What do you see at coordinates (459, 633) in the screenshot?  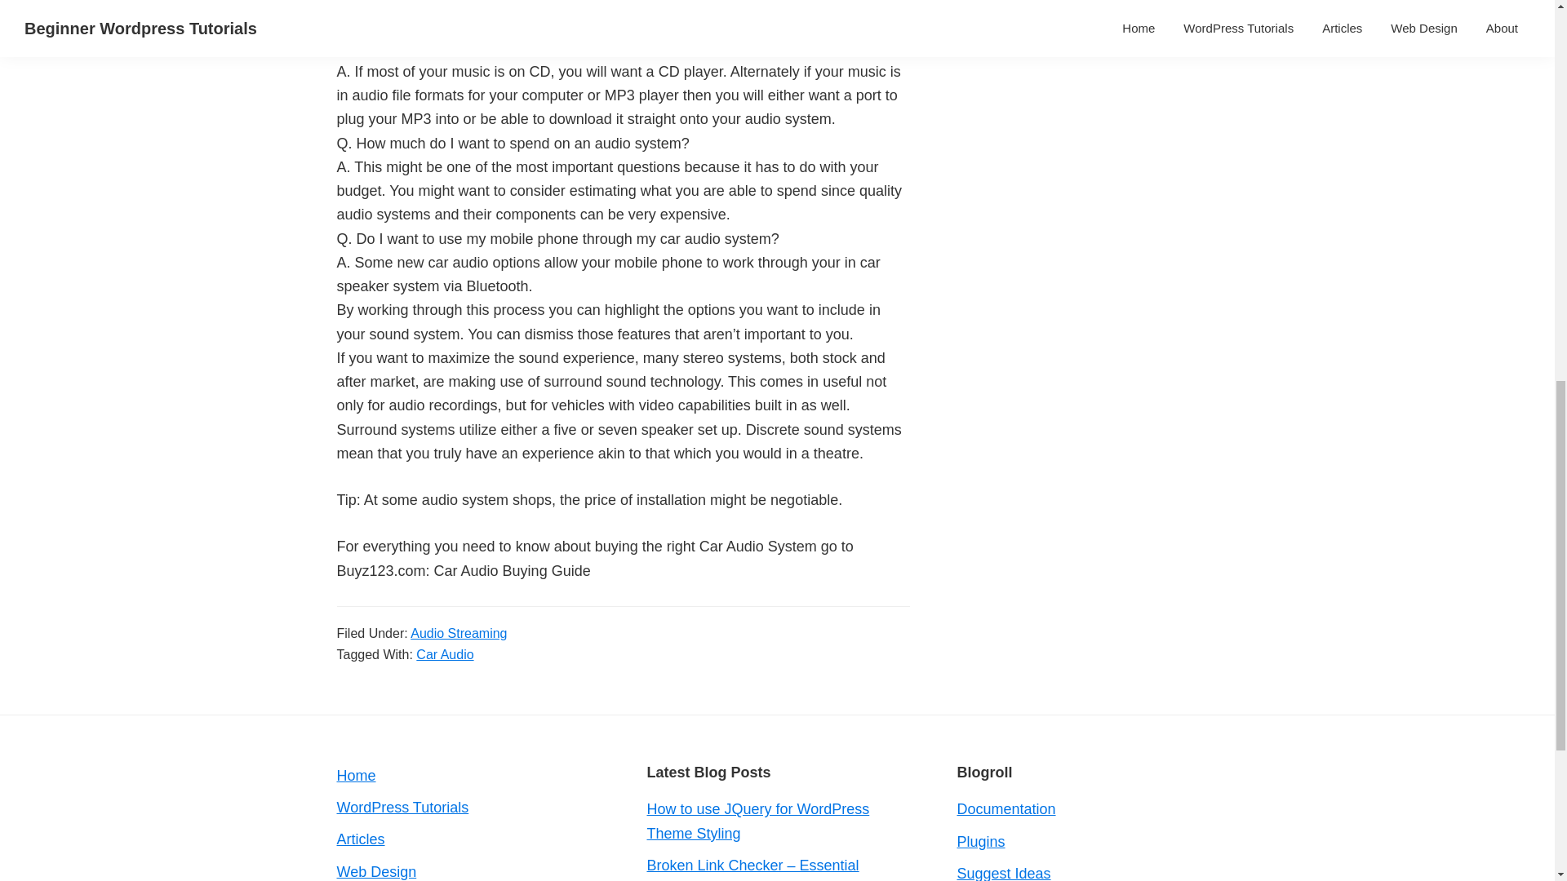 I see `Audio Streaming` at bounding box center [459, 633].